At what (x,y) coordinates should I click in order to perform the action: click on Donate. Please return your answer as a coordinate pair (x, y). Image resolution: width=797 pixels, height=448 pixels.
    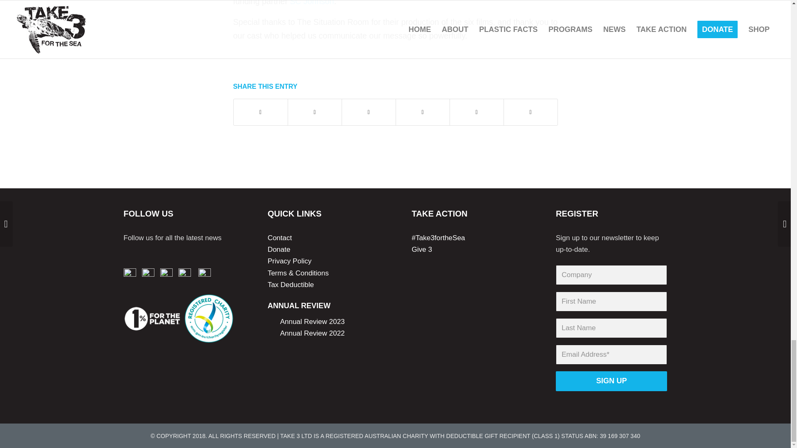
    Looking at the image, I should click on (279, 249).